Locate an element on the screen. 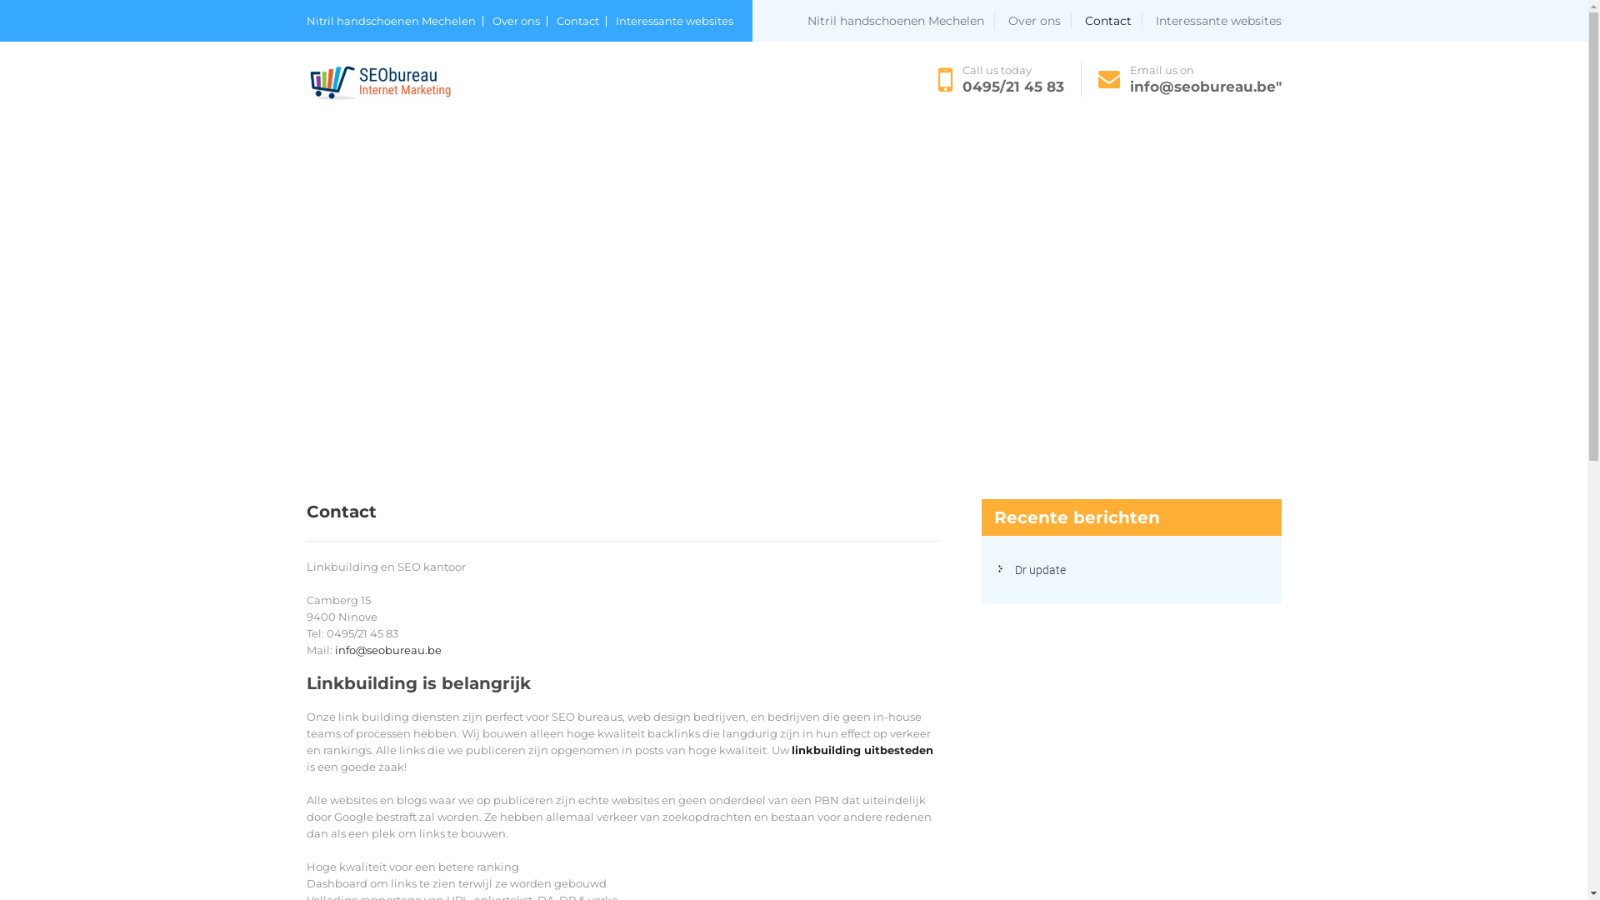  Nitril handschoenen Mechelen is located at coordinates (900, 21).